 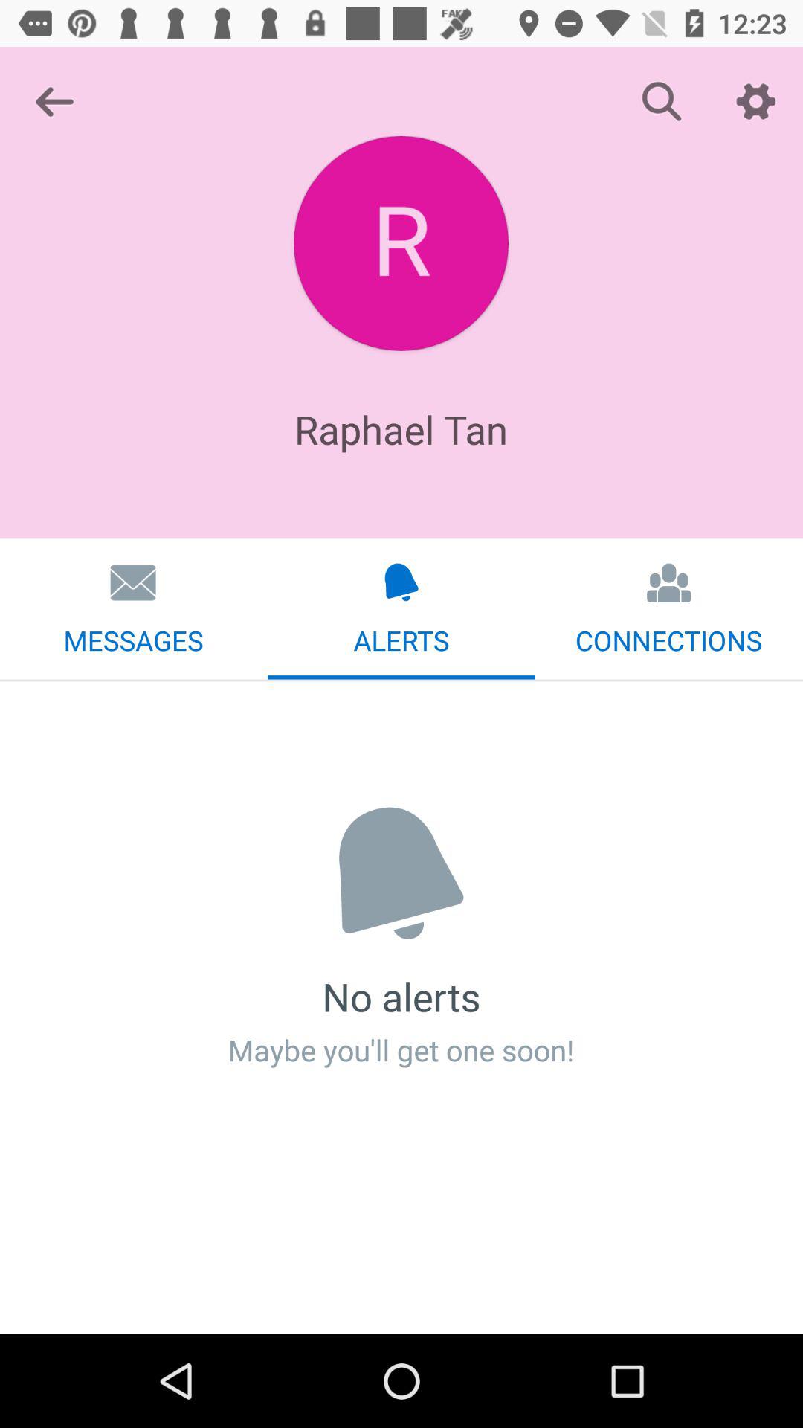 What do you see at coordinates (662, 101) in the screenshot?
I see `click on the search icon` at bounding box center [662, 101].